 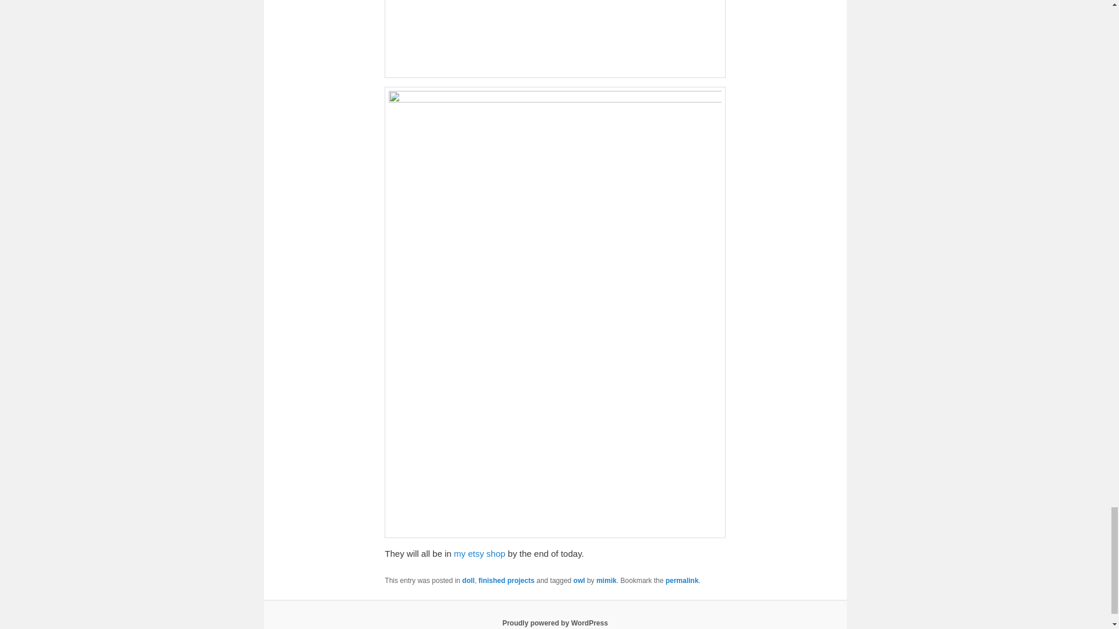 What do you see at coordinates (606, 581) in the screenshot?
I see `mimik` at bounding box center [606, 581].